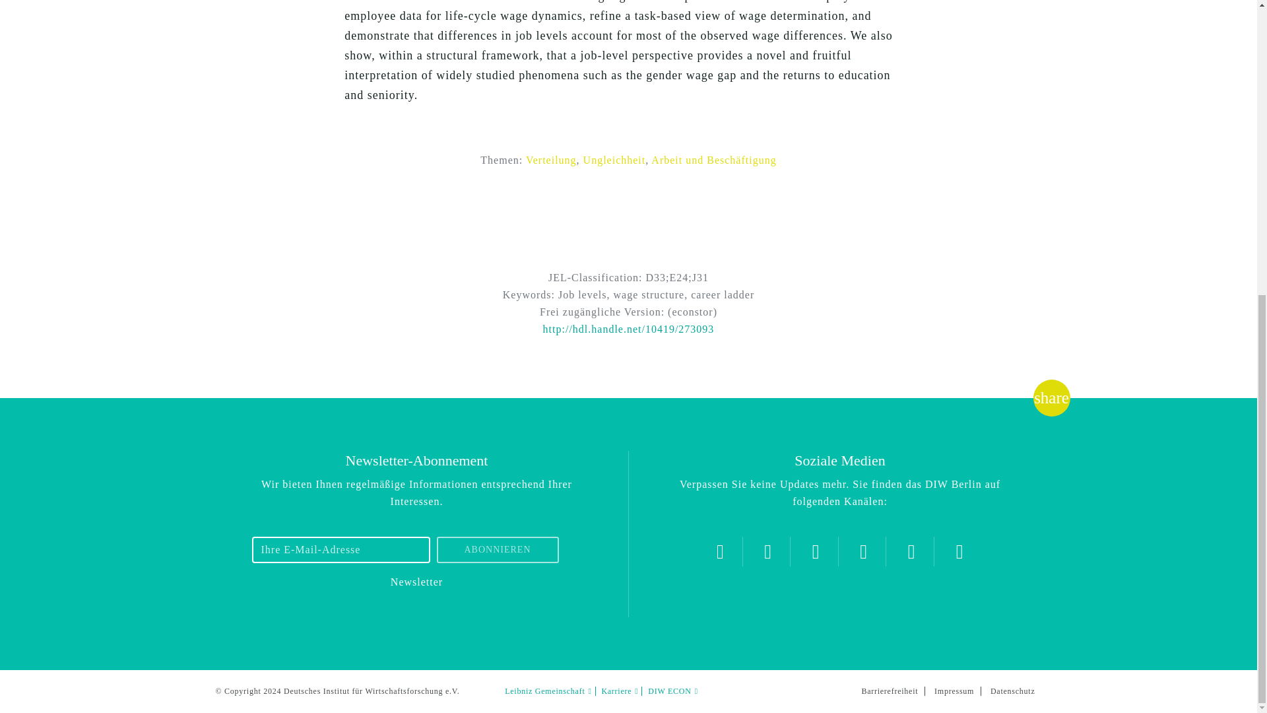  I want to click on Facebook, so click(816, 551).